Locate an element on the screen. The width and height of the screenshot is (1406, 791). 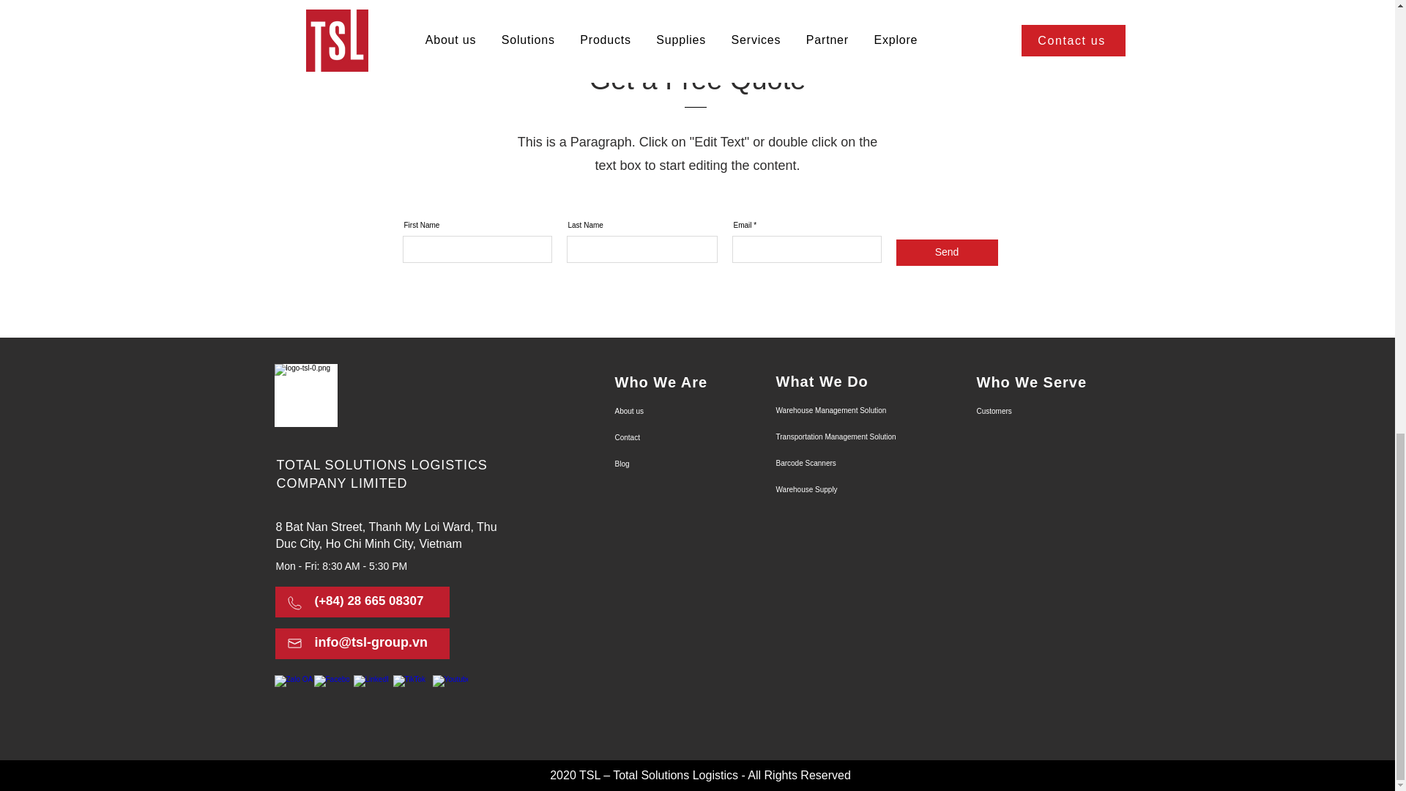
Send is located at coordinates (948, 252).